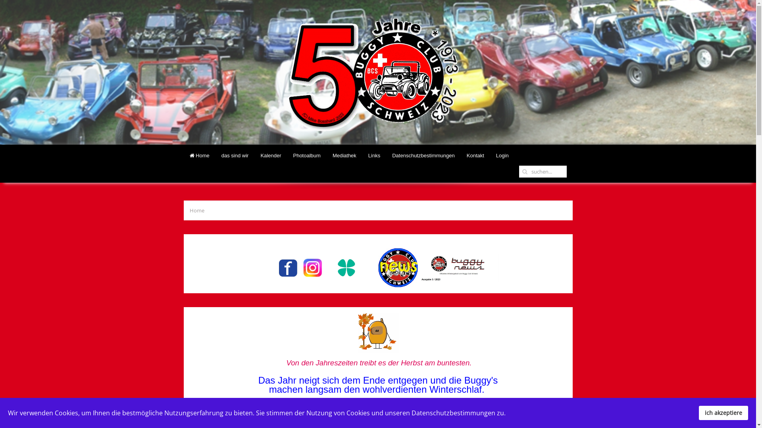  Describe the element at coordinates (346, 268) in the screenshot. I see `Clubdesk` at that location.